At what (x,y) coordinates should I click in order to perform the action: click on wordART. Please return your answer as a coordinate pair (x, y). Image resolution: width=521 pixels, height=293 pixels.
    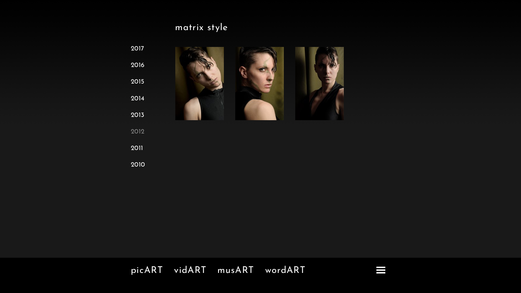
    Looking at the image, I should click on (285, 271).